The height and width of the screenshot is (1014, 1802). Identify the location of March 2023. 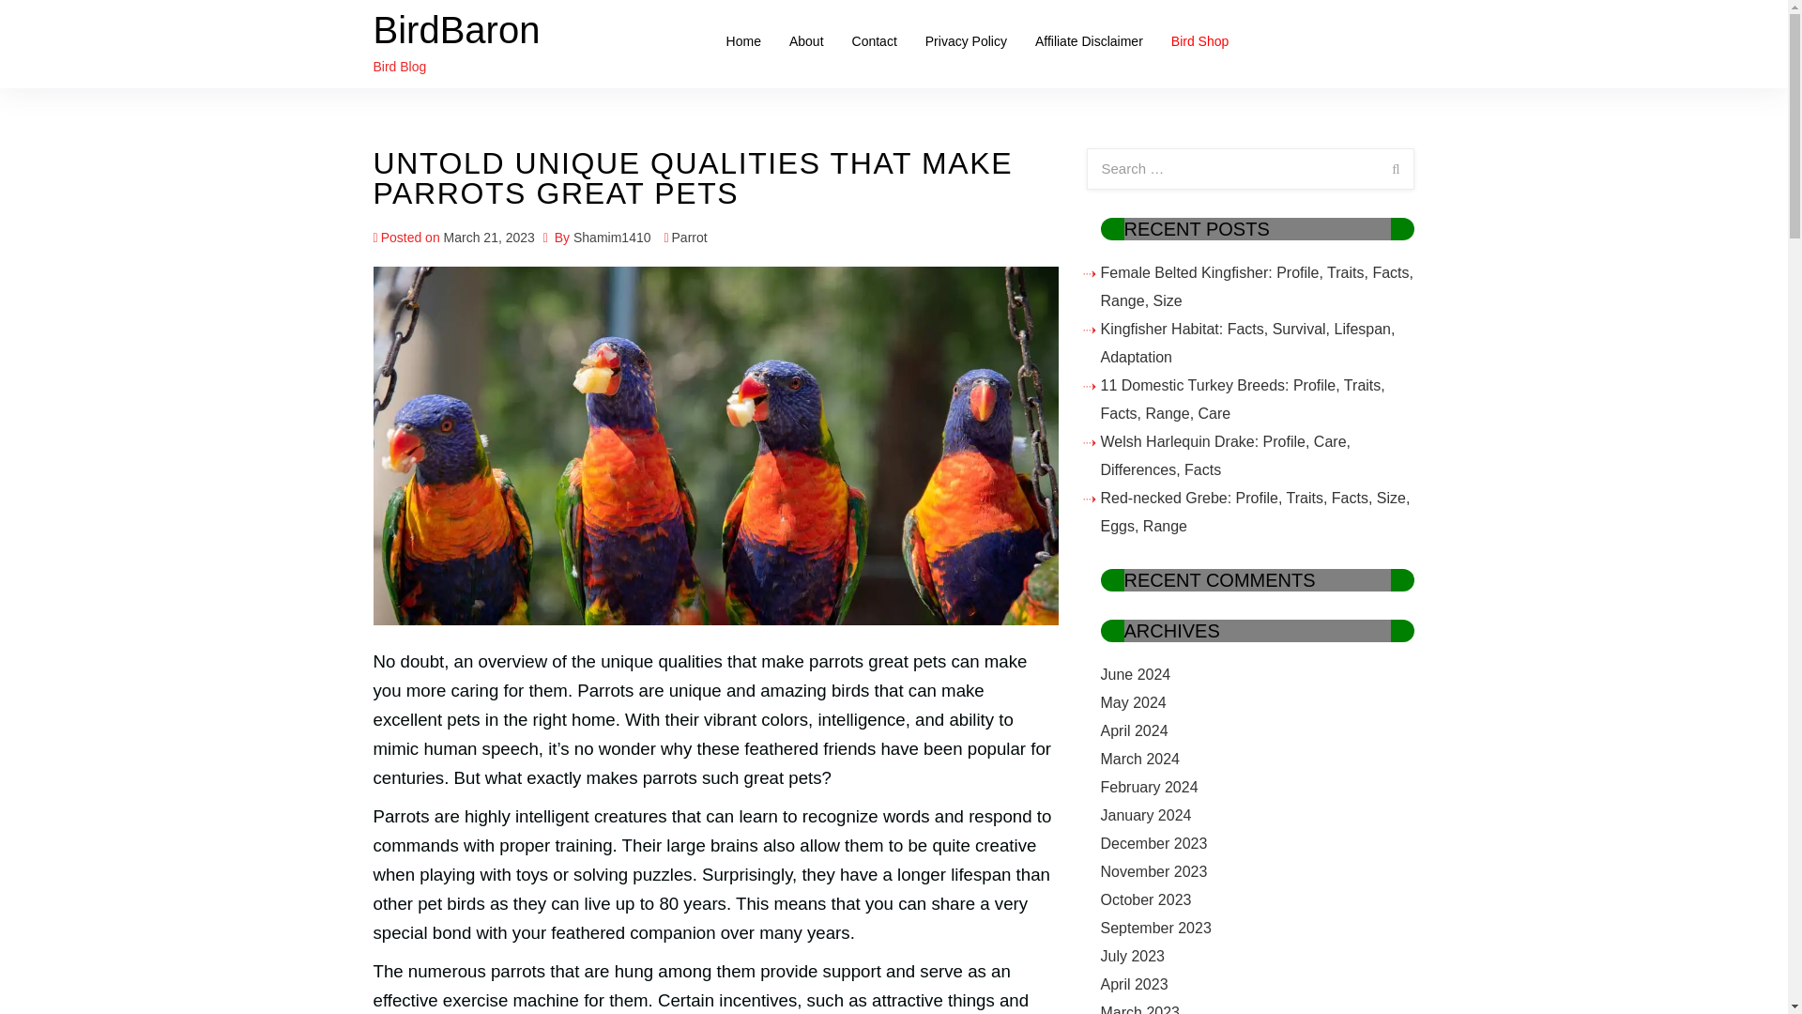
(1139, 1009).